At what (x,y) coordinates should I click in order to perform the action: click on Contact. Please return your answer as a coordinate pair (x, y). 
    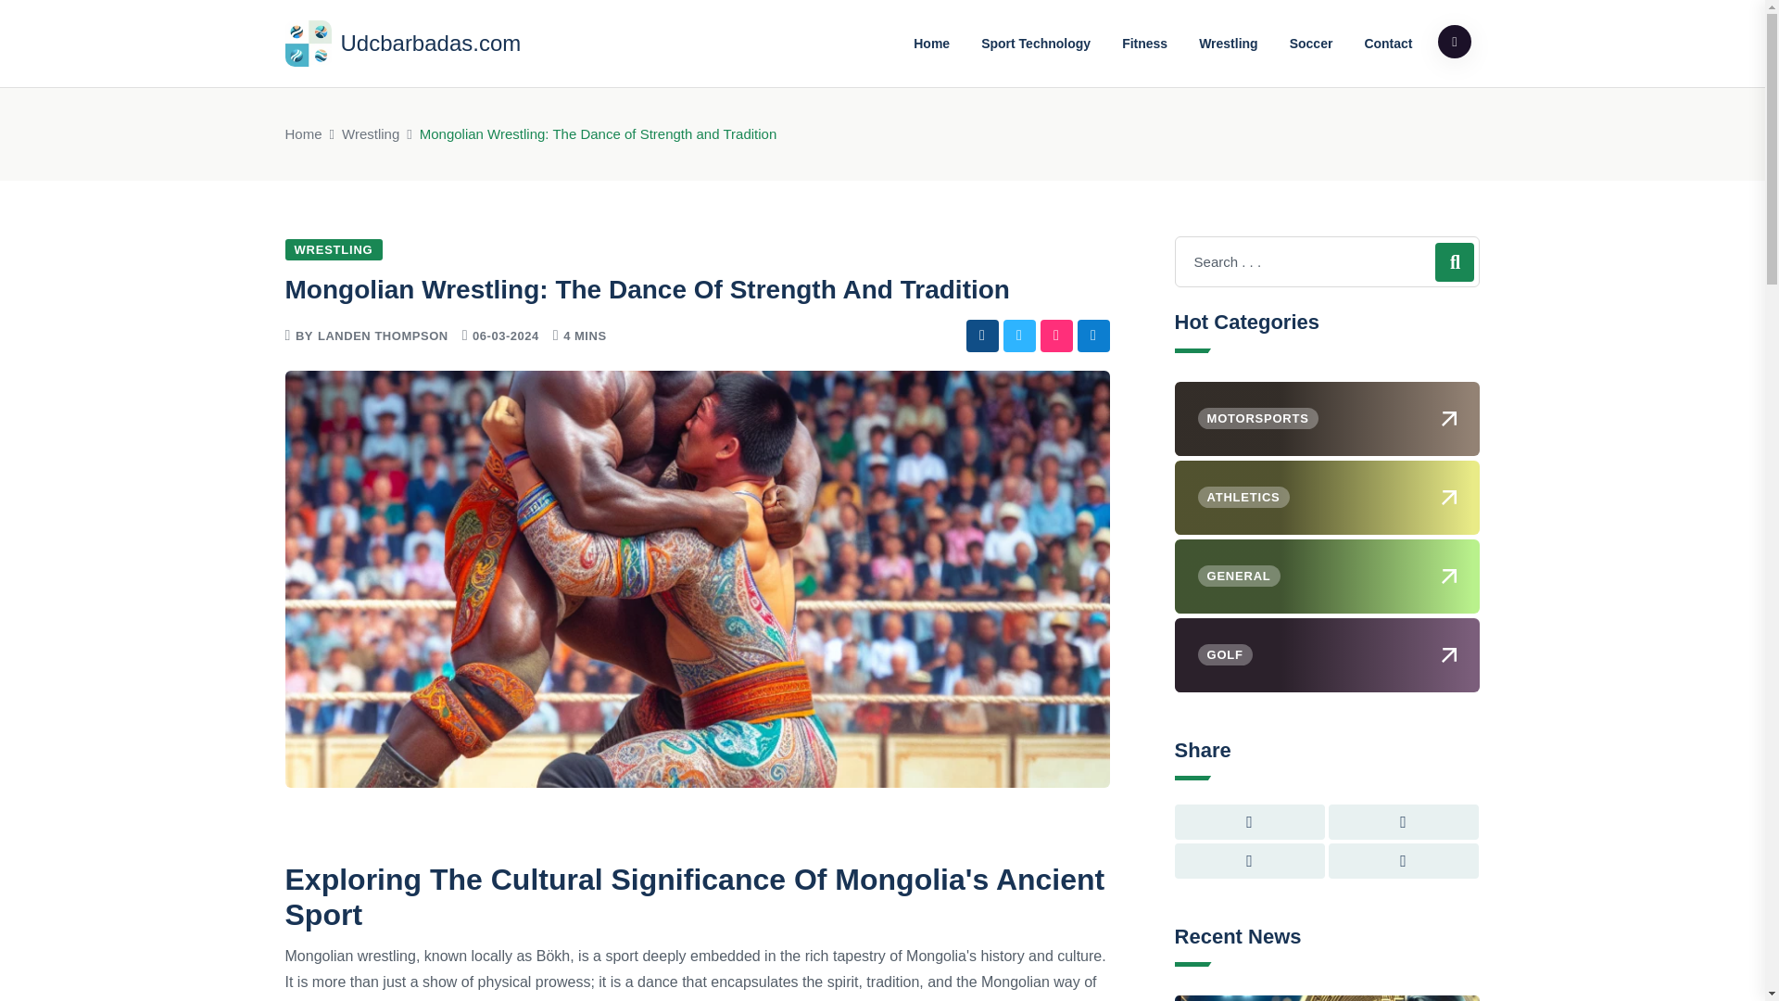
    Looking at the image, I should click on (1388, 43).